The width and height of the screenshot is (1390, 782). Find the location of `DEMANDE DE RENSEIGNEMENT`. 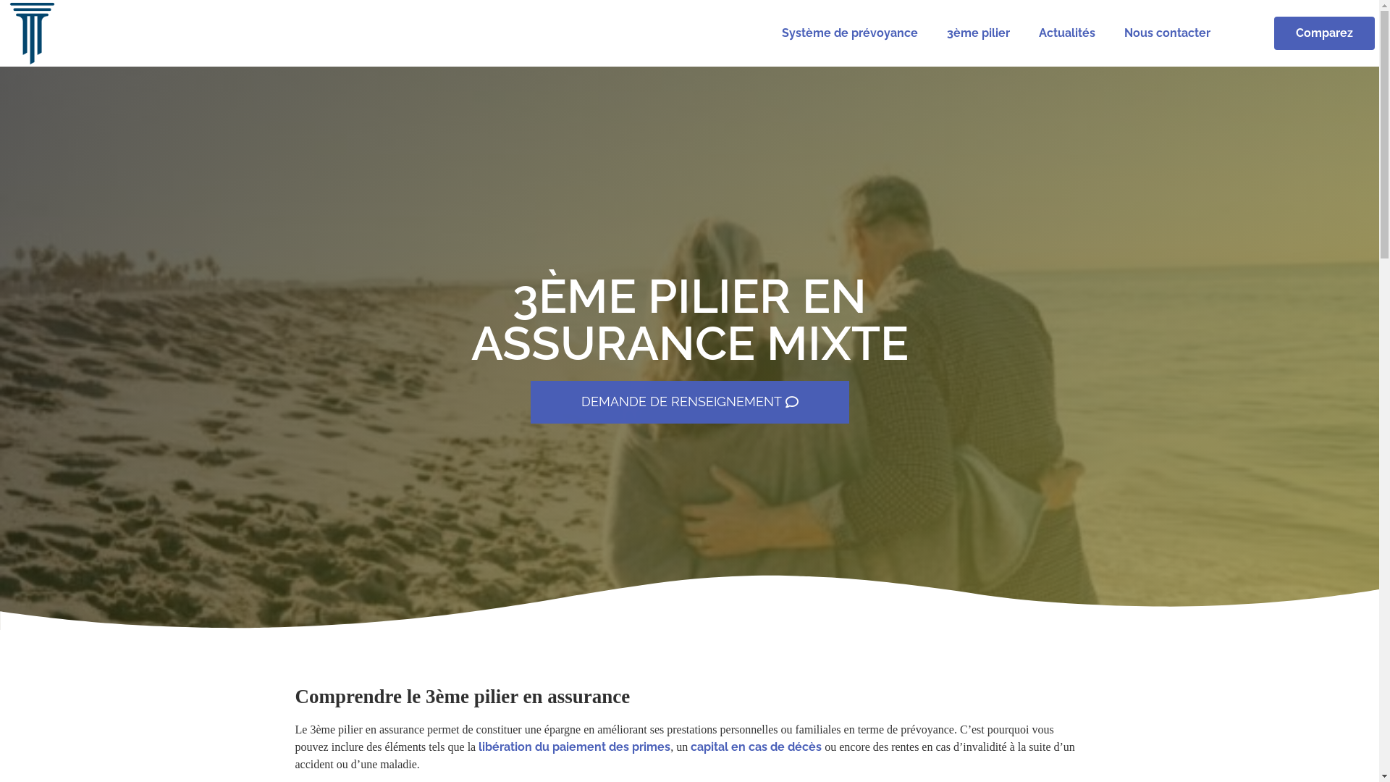

DEMANDE DE RENSEIGNEMENT is located at coordinates (689, 403).